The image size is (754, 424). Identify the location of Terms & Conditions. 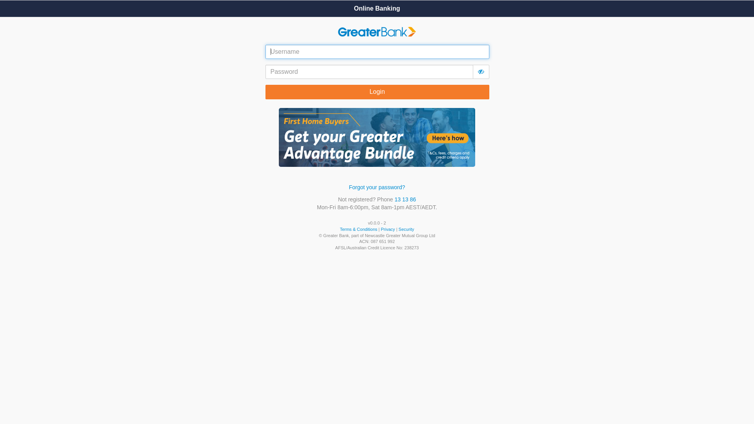
(358, 229).